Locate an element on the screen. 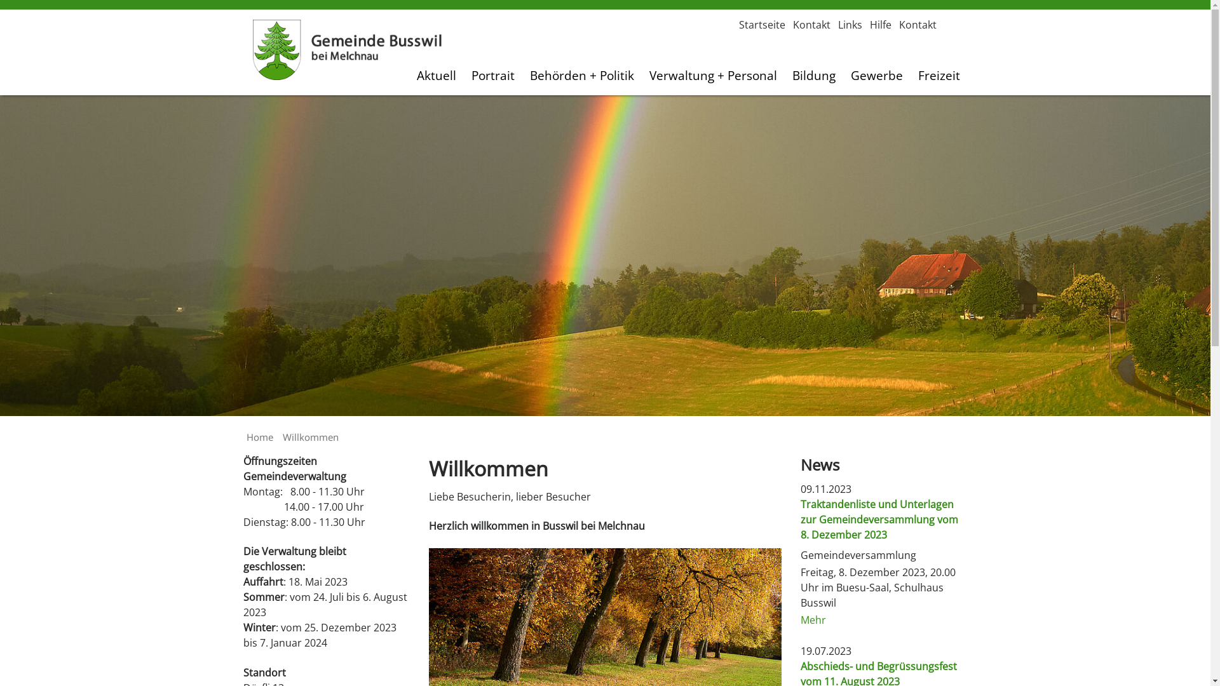 Image resolution: width=1220 pixels, height=686 pixels. Verwaltung + Personal is located at coordinates (713, 75).